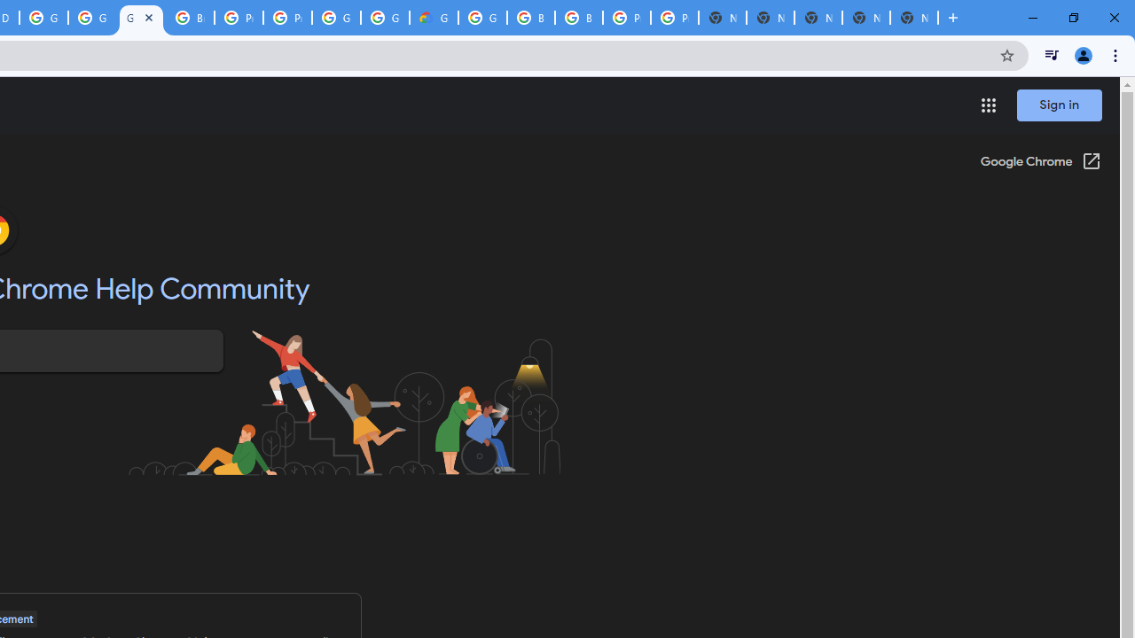 The height and width of the screenshot is (638, 1135). I want to click on Sign in, so click(1059, 105).